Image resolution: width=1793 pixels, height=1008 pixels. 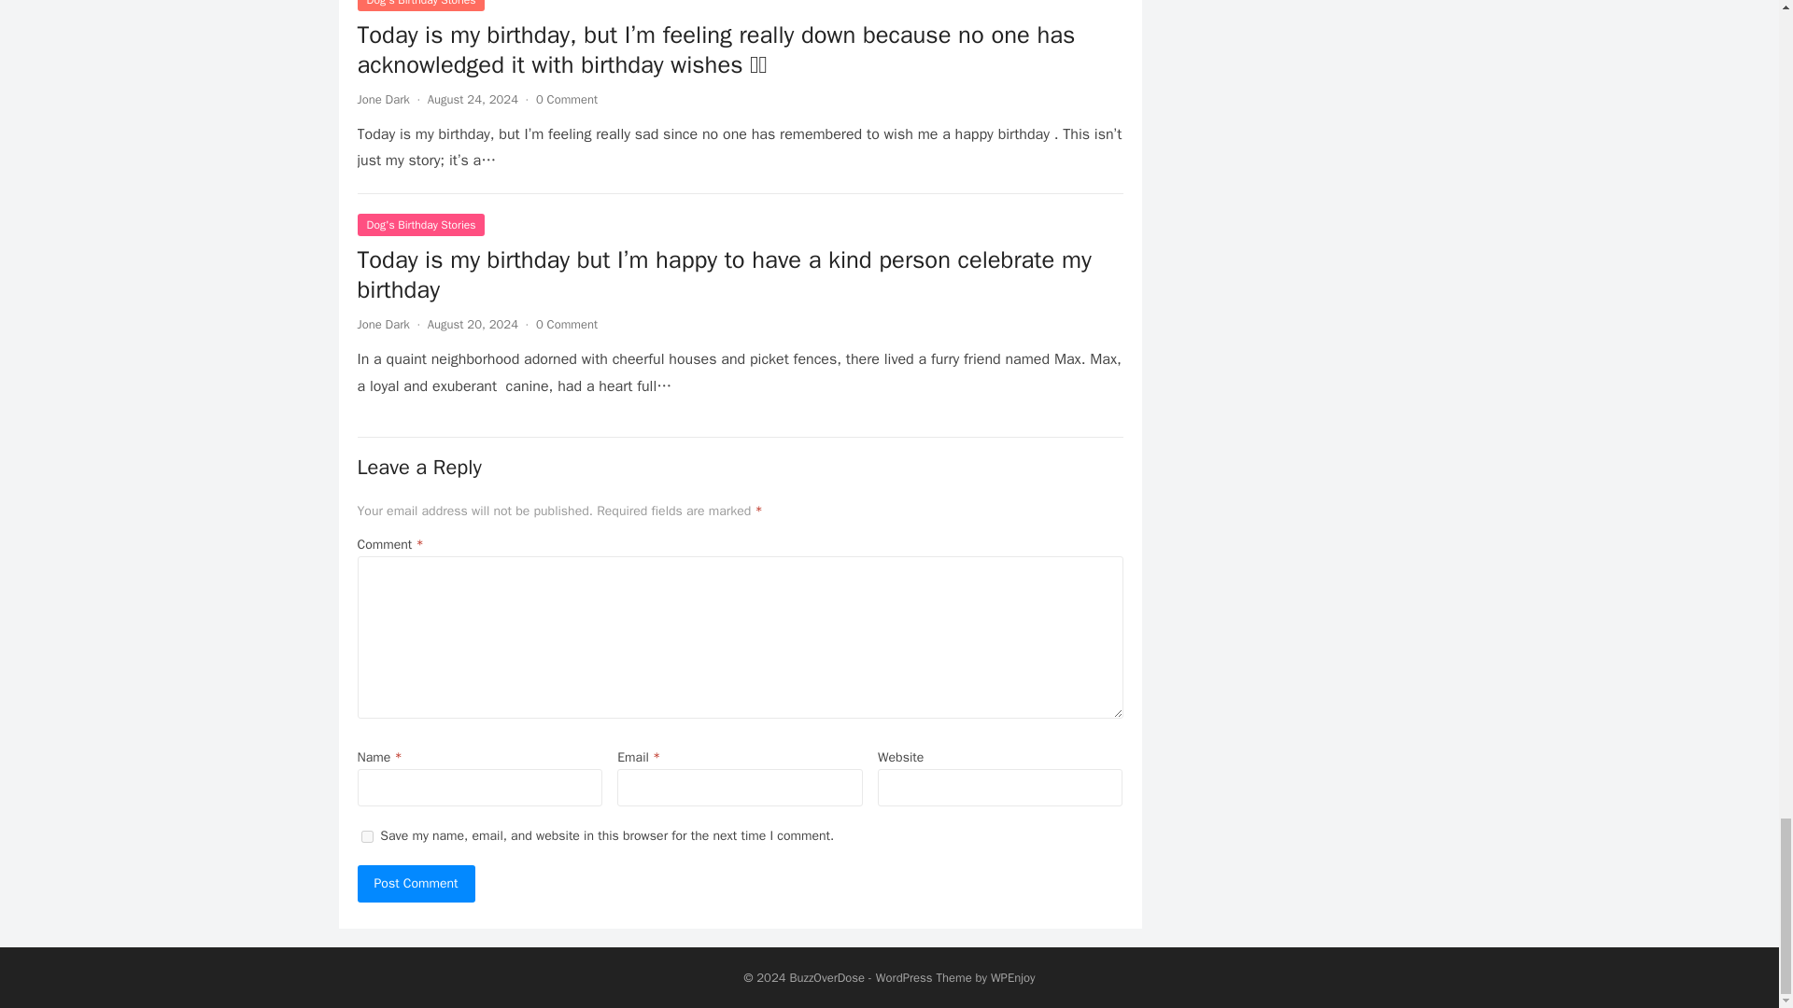 What do you see at coordinates (383, 99) in the screenshot?
I see `Posts by Jone Dark` at bounding box center [383, 99].